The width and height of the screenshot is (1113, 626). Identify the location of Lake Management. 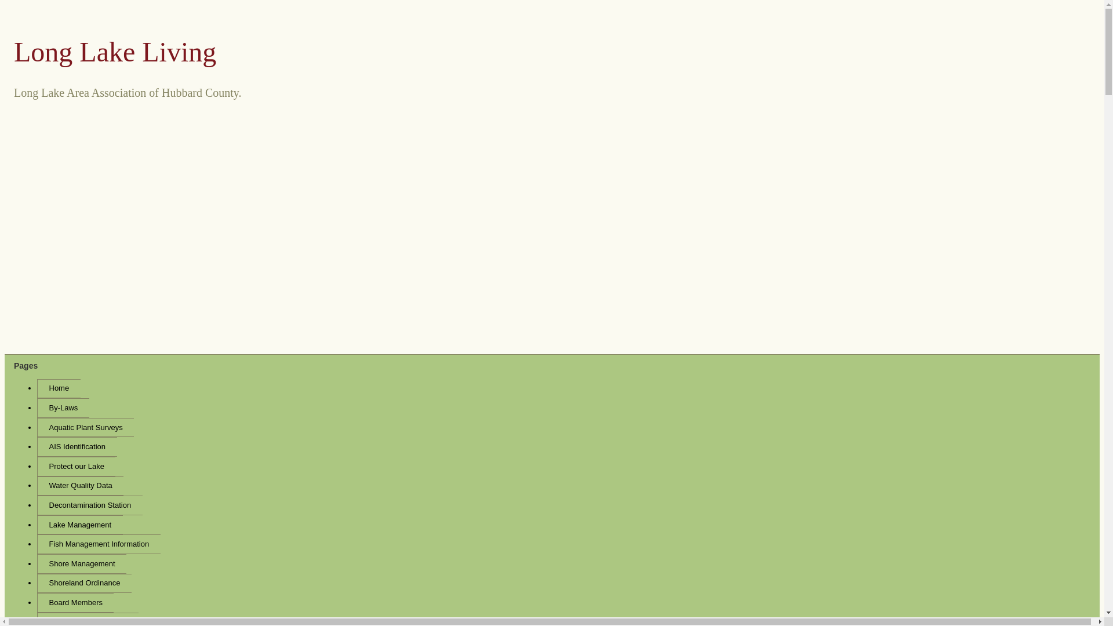
(79, 525).